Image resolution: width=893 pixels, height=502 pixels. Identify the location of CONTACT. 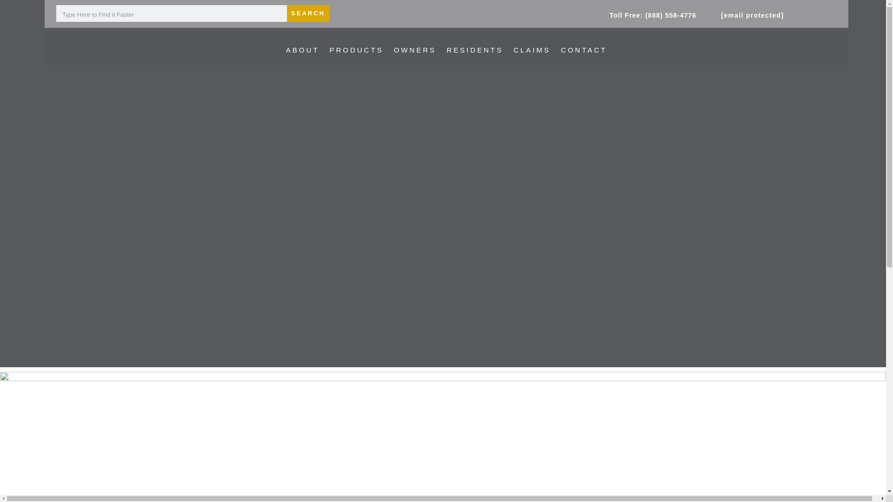
(584, 50).